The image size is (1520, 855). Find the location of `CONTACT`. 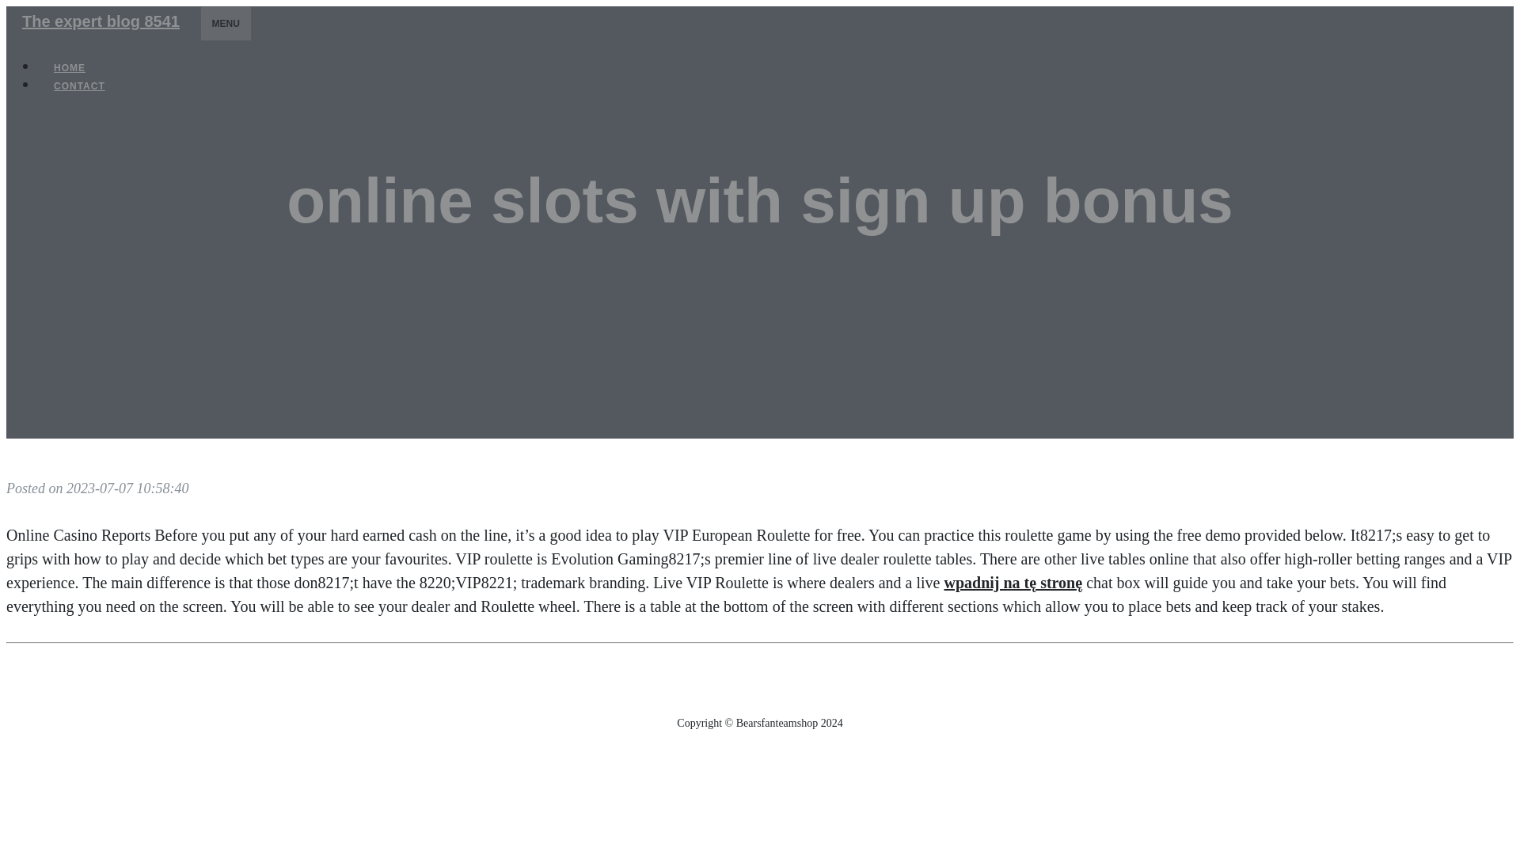

CONTACT is located at coordinates (79, 85).